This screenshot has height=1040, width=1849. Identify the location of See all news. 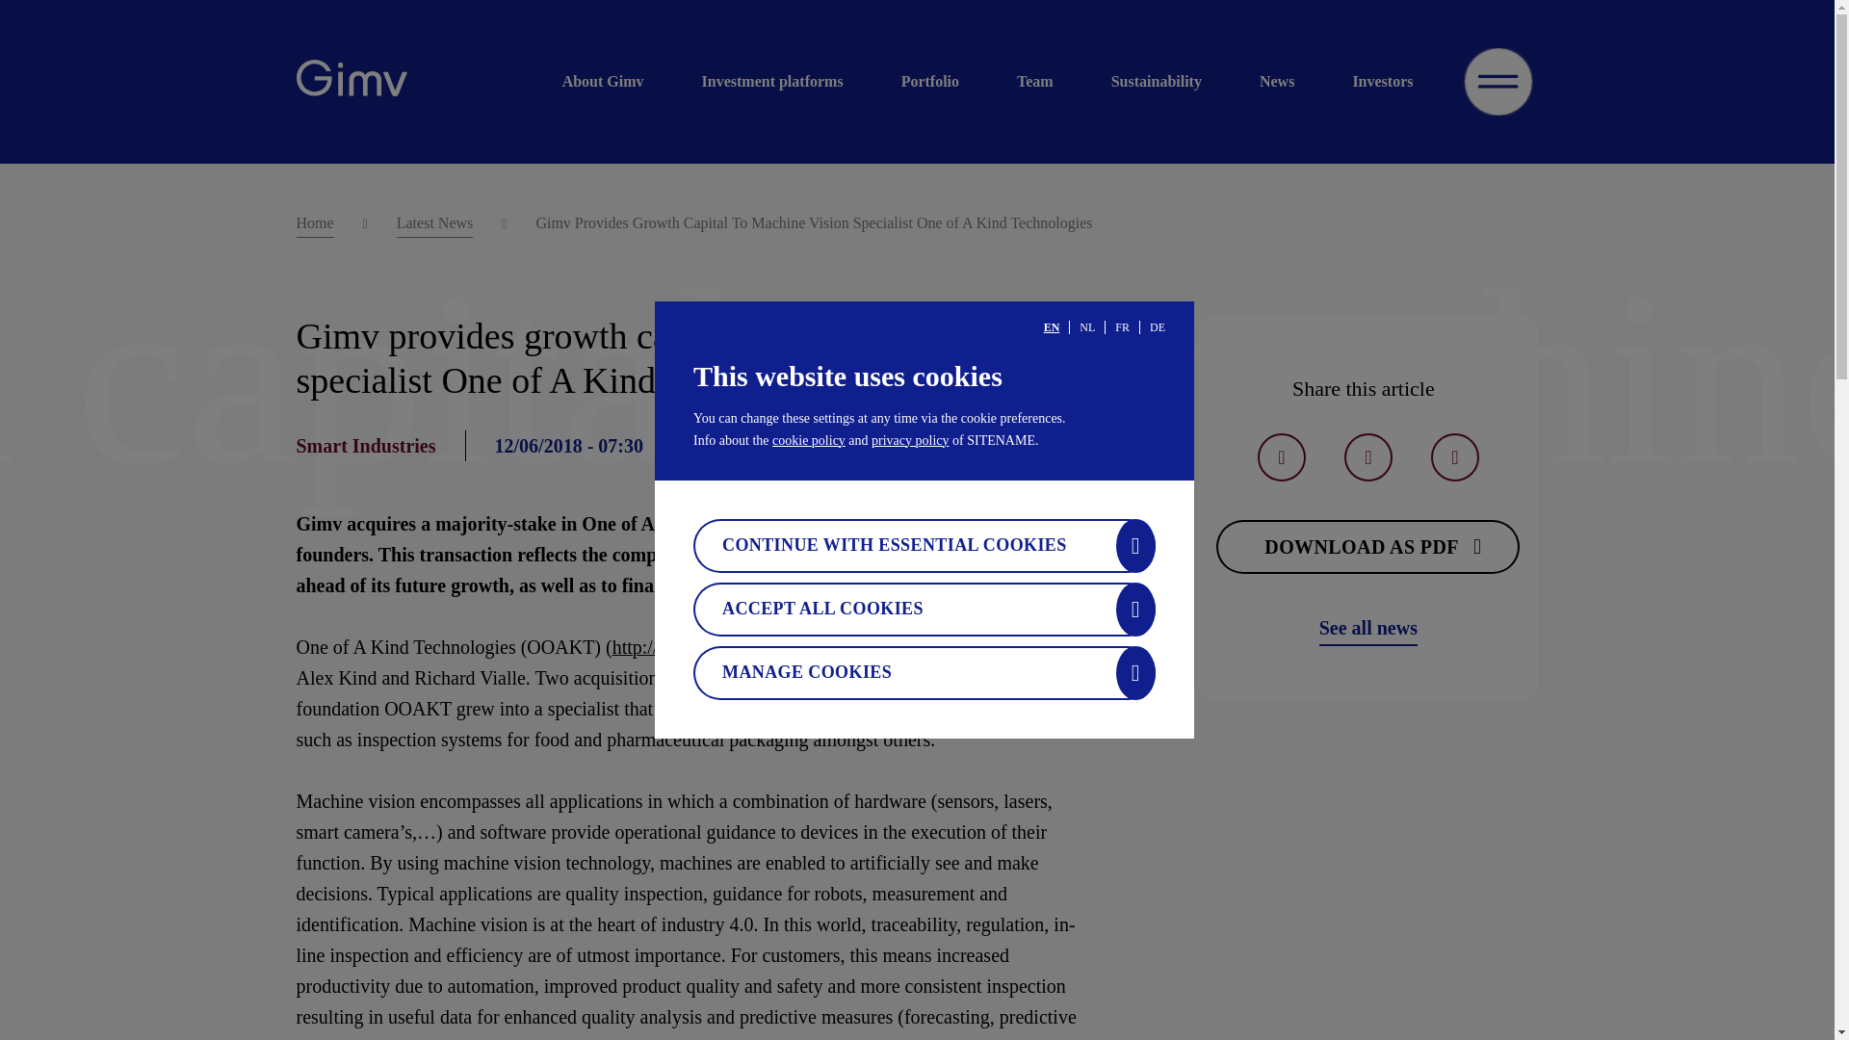
(1368, 628).